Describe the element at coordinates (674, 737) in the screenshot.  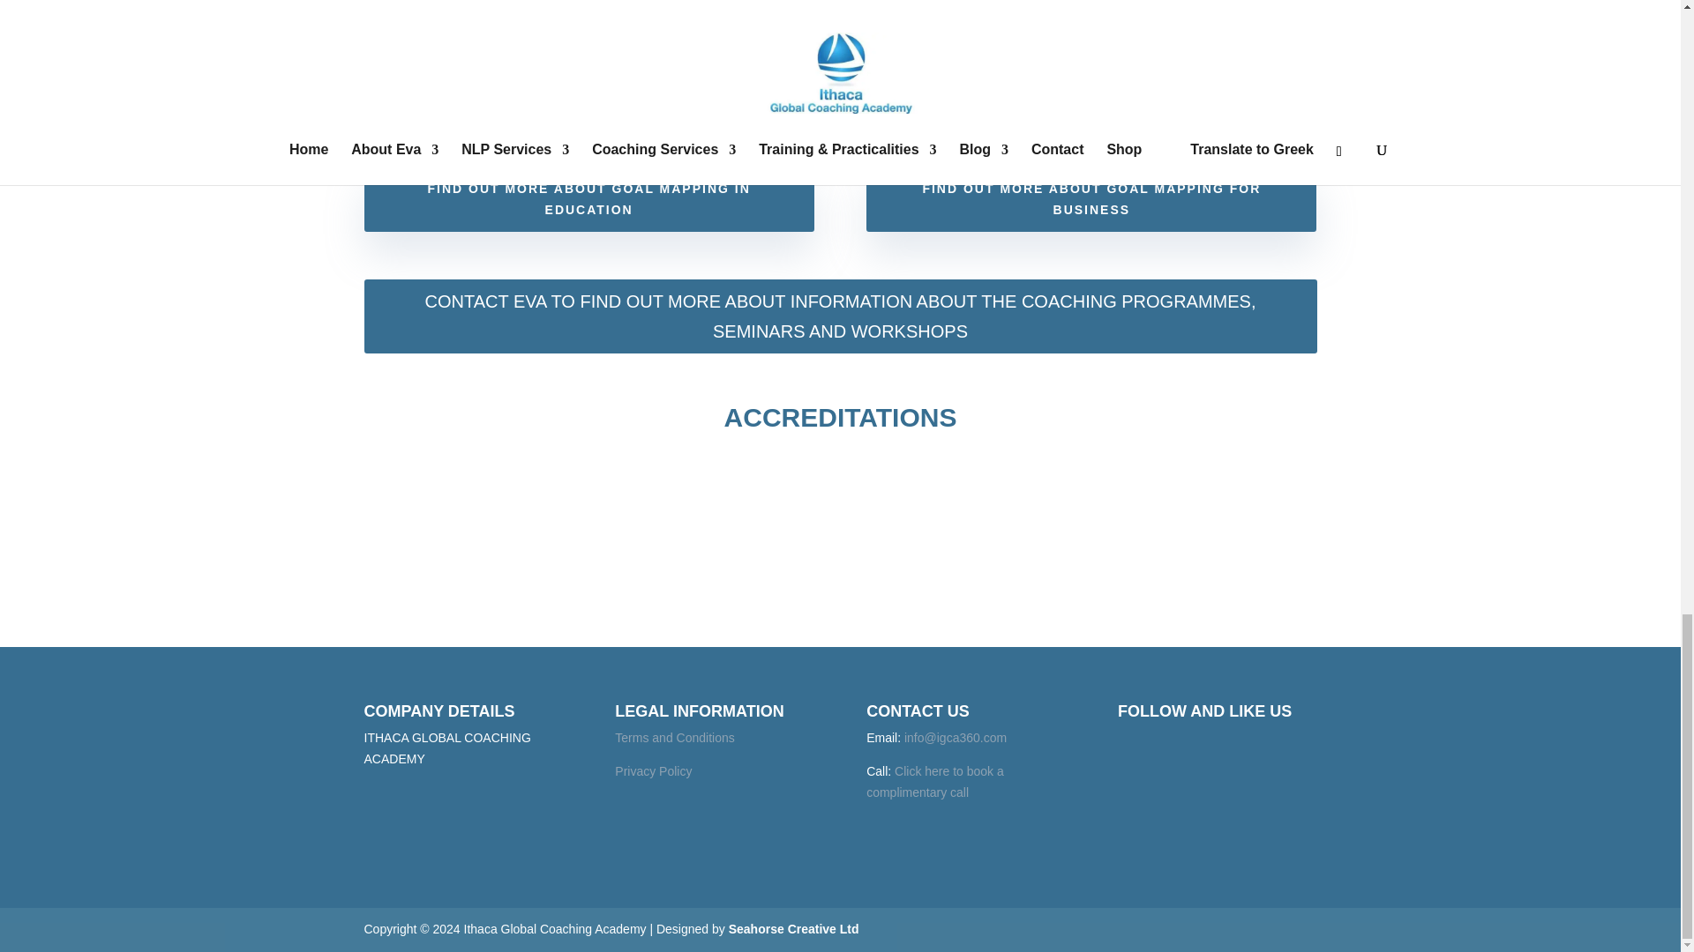
I see `Terms and Conditions` at that location.